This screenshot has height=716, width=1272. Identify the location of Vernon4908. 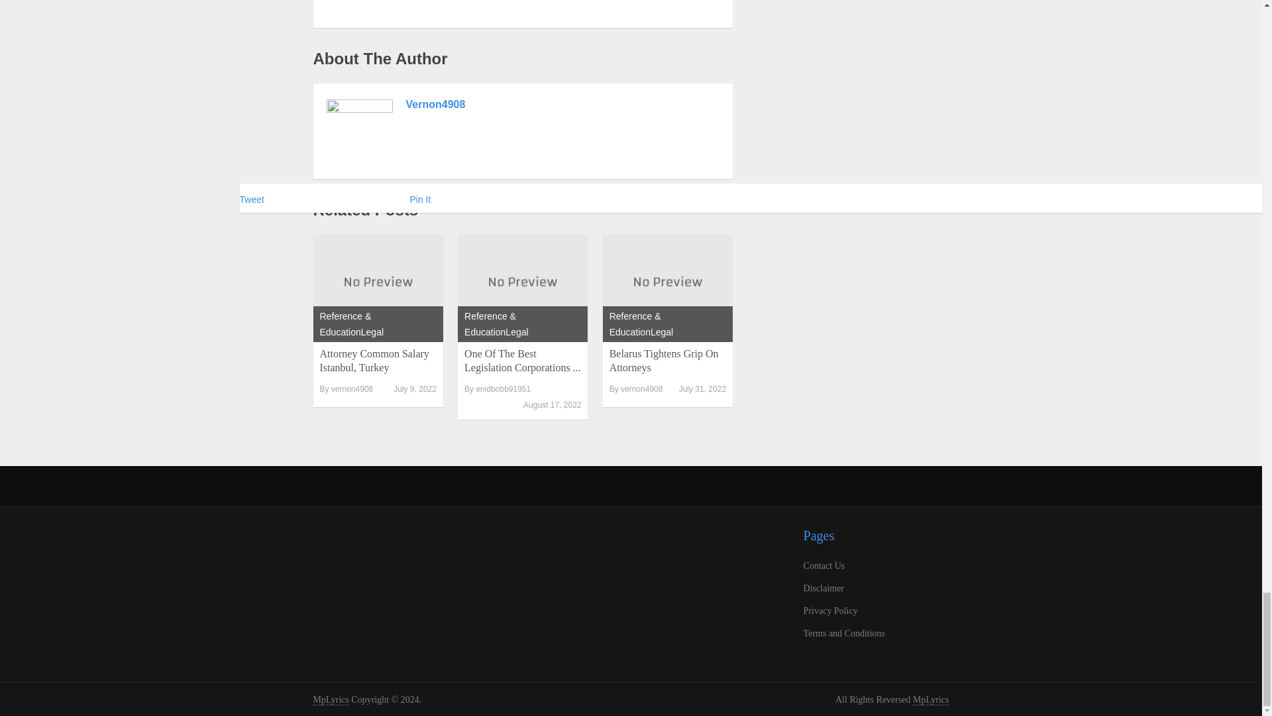
(435, 105).